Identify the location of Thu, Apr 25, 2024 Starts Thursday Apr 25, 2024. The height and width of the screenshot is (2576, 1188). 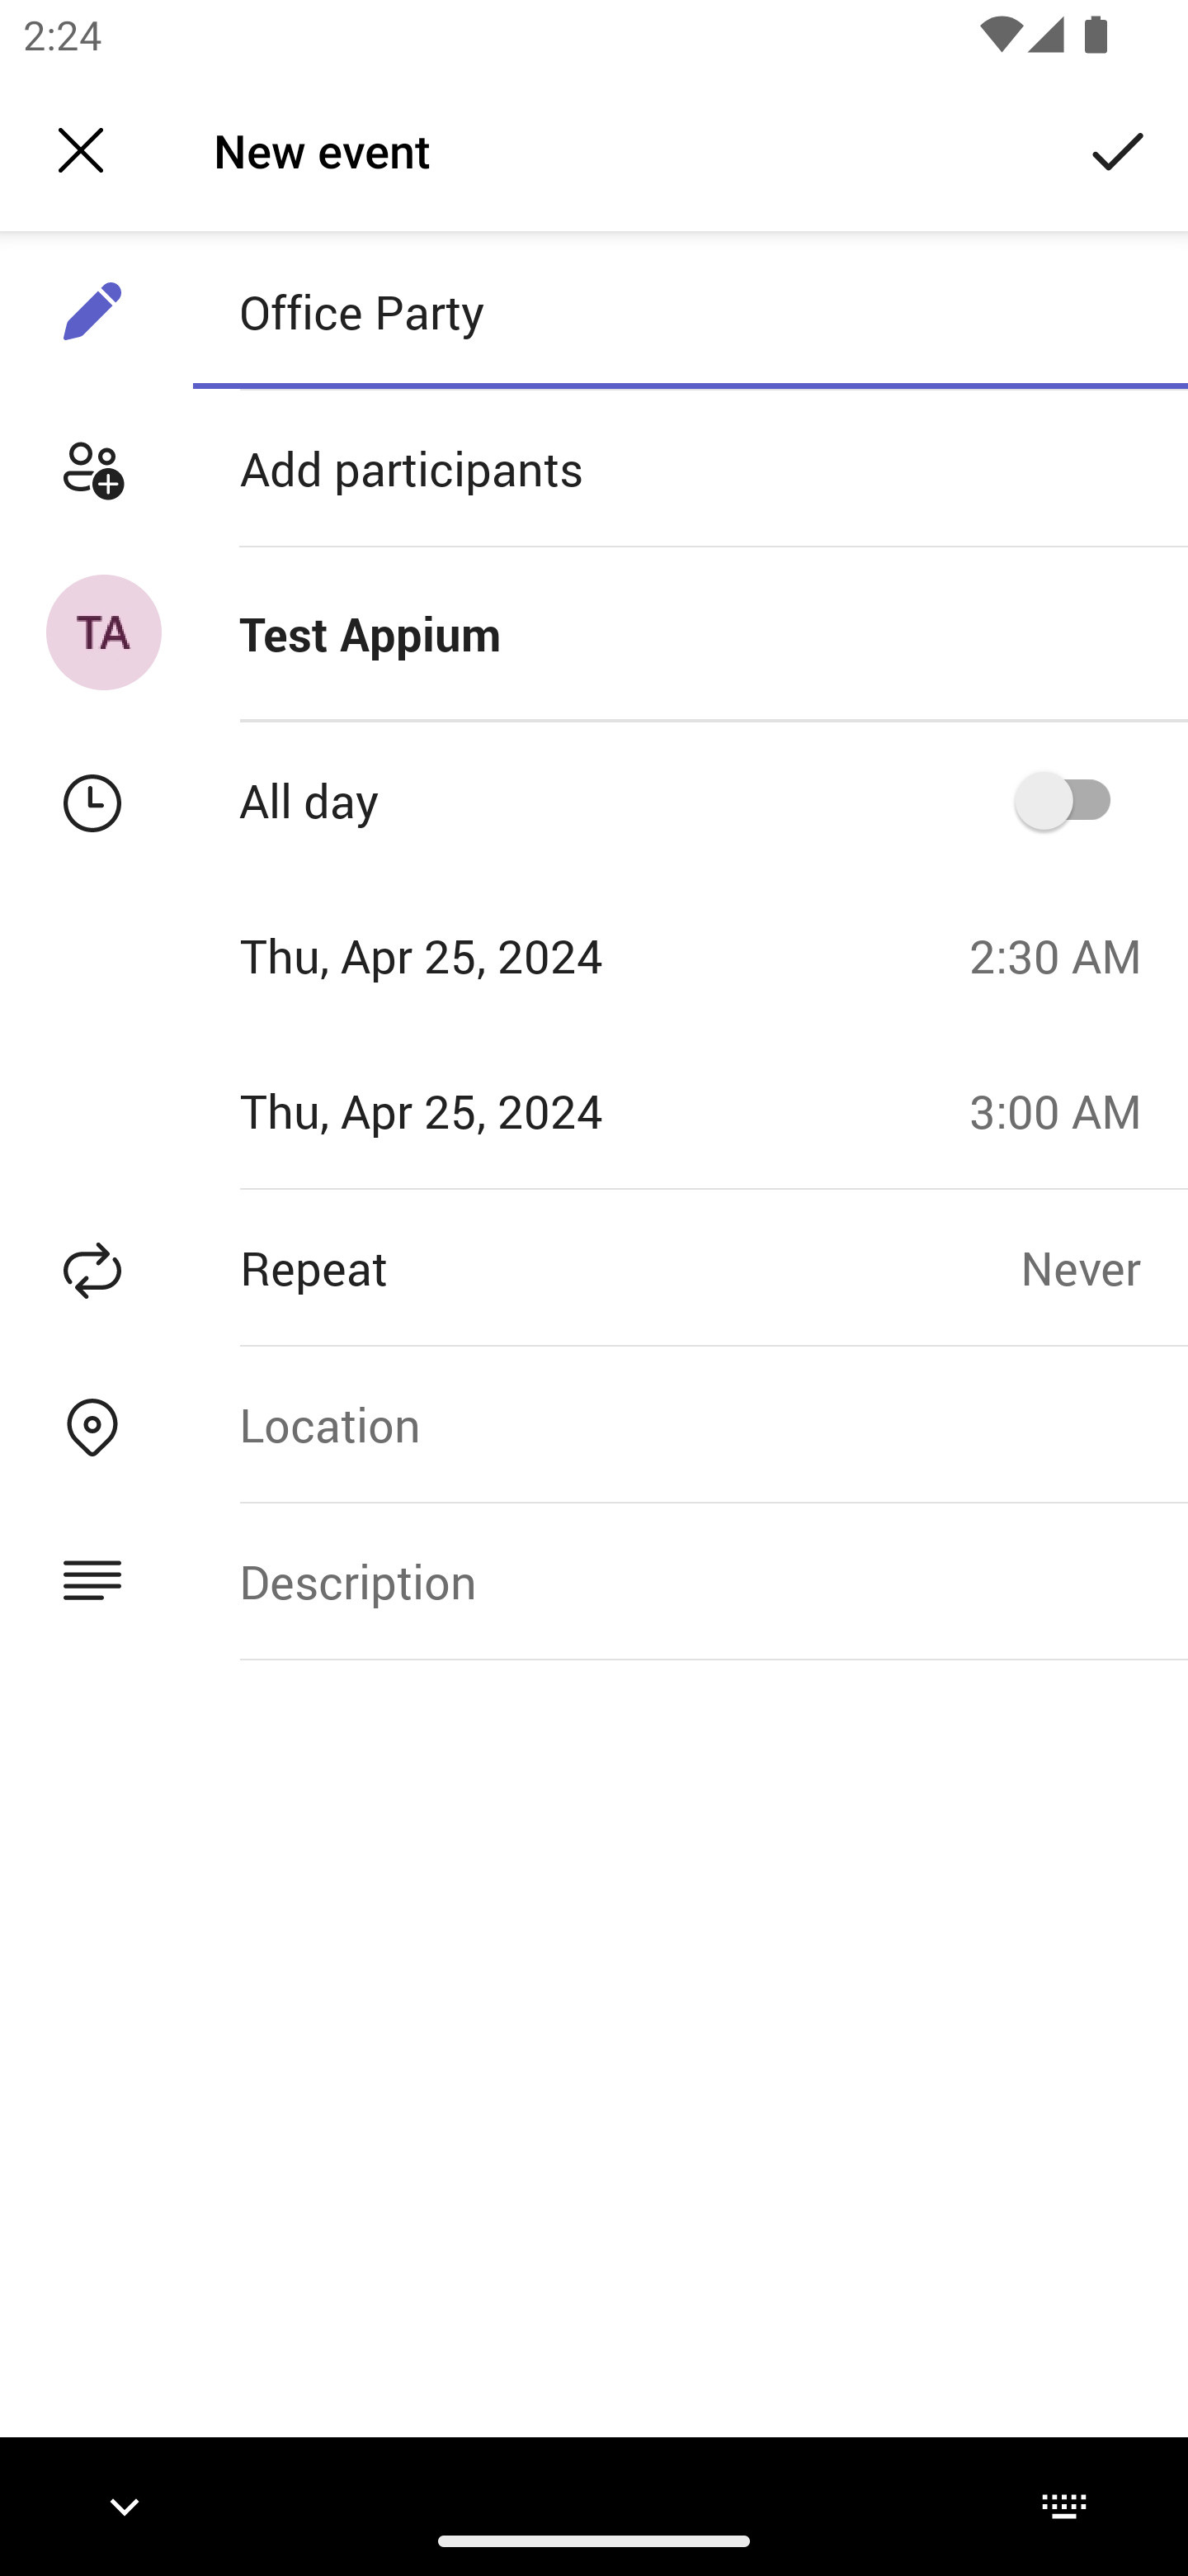
(474, 955).